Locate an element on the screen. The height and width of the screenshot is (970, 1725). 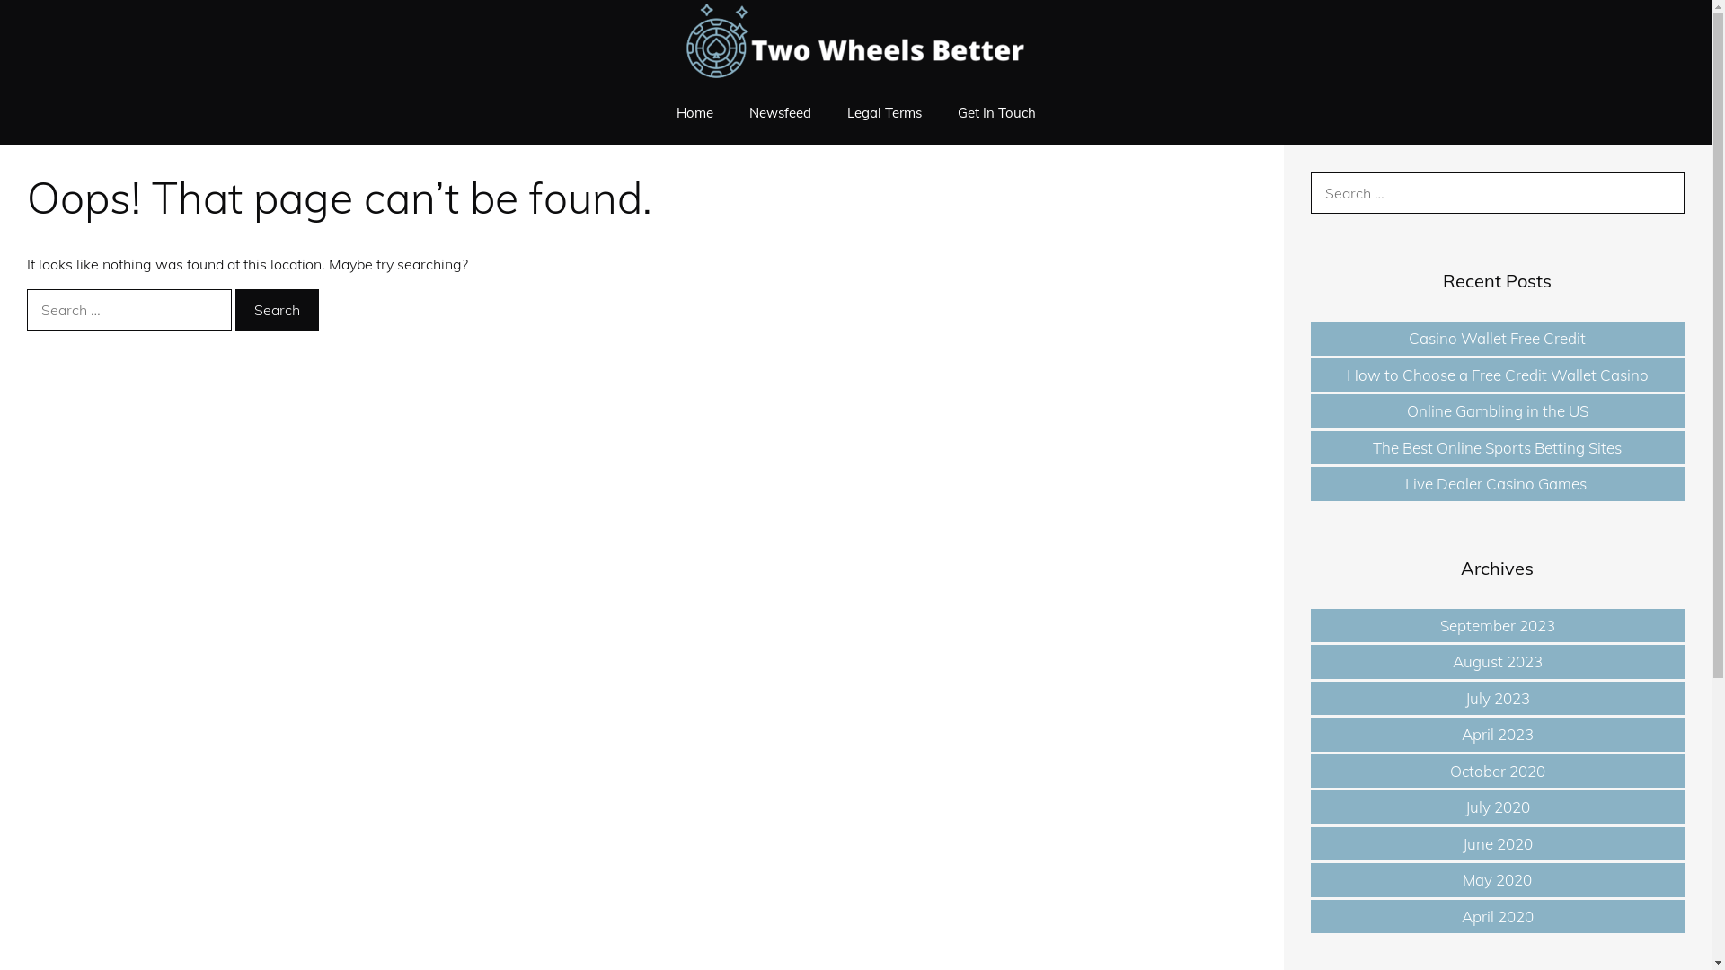
October 2020 is located at coordinates (1498, 771).